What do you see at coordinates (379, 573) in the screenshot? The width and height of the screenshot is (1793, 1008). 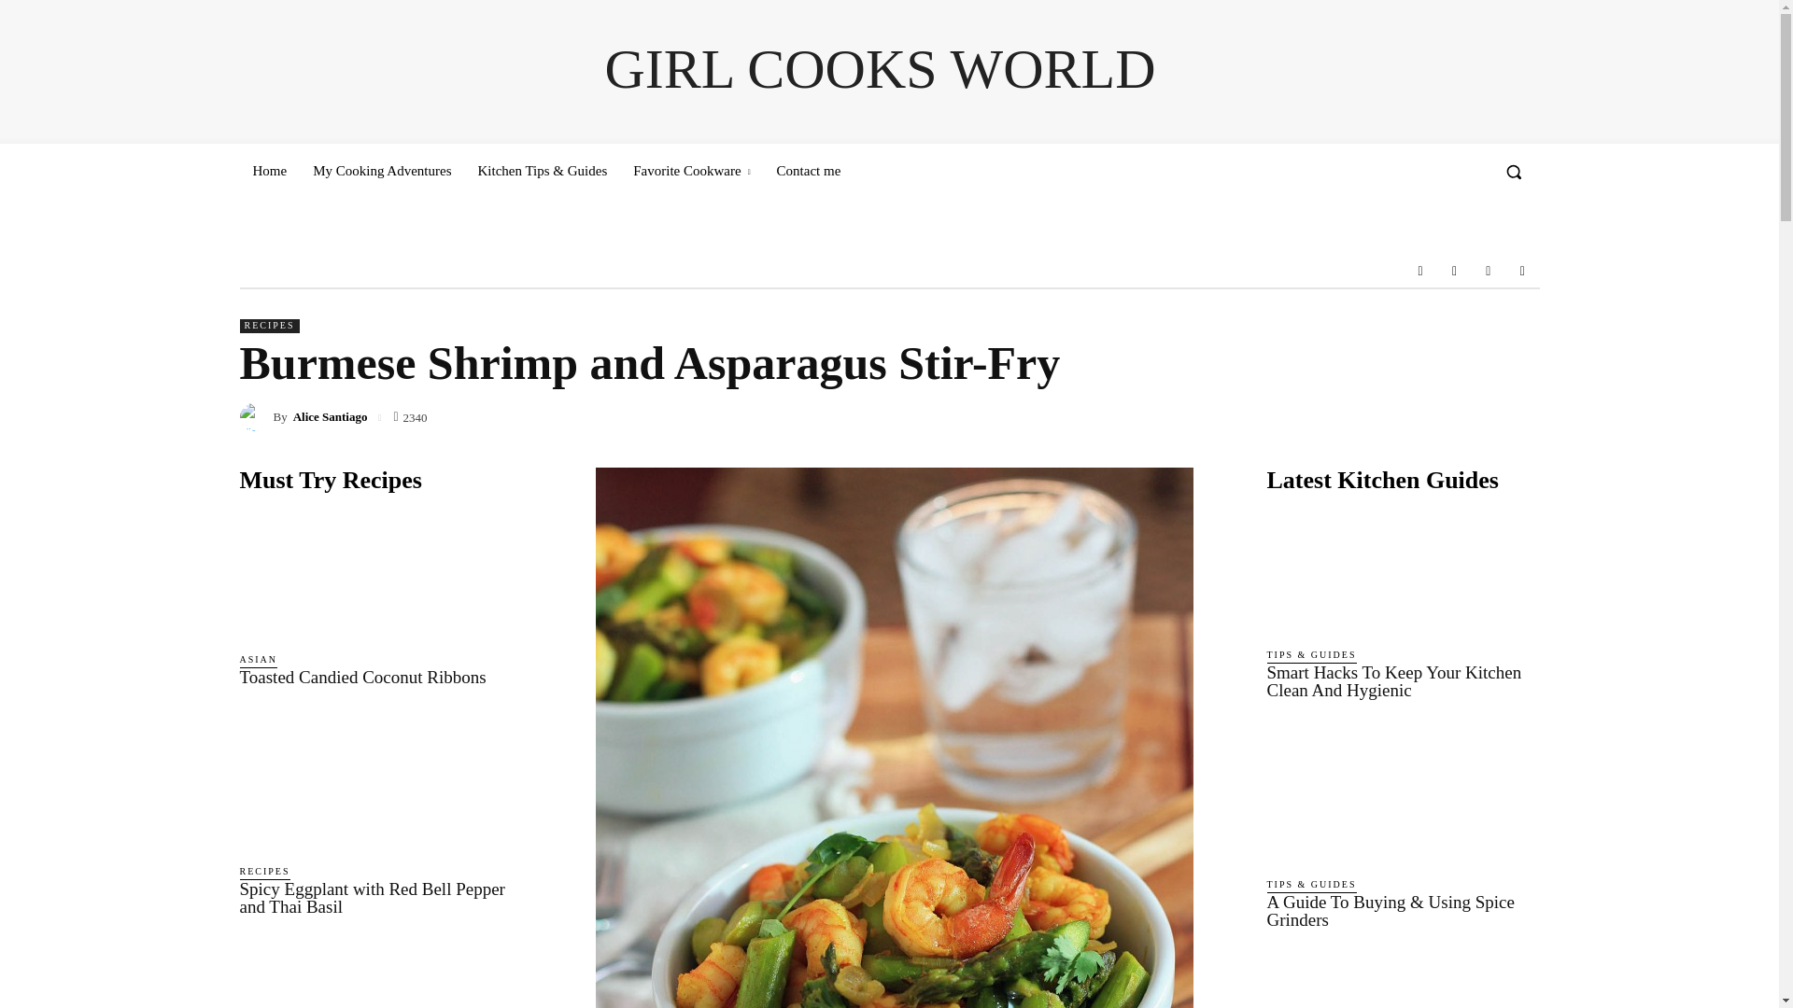 I see `Toasted Candied Coconut Ribbons` at bounding box center [379, 573].